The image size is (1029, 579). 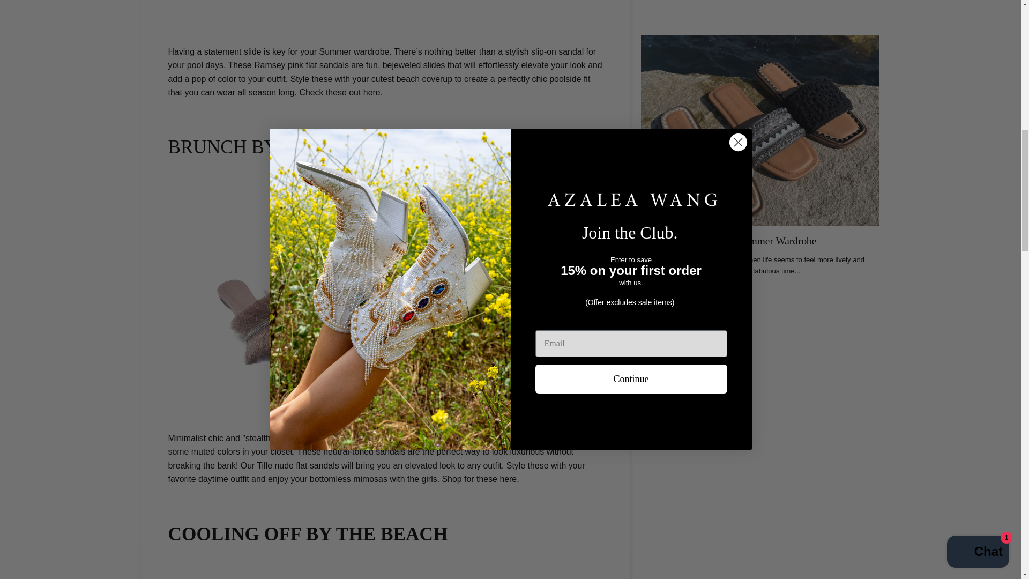 What do you see at coordinates (372, 92) in the screenshot?
I see `RAMSEY PINK FLAT SANDAL` at bounding box center [372, 92].